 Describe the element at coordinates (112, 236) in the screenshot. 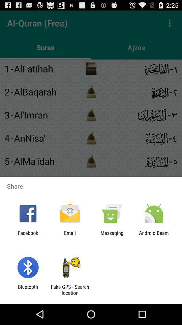

I see `turn off the app next to the android beam icon` at that location.